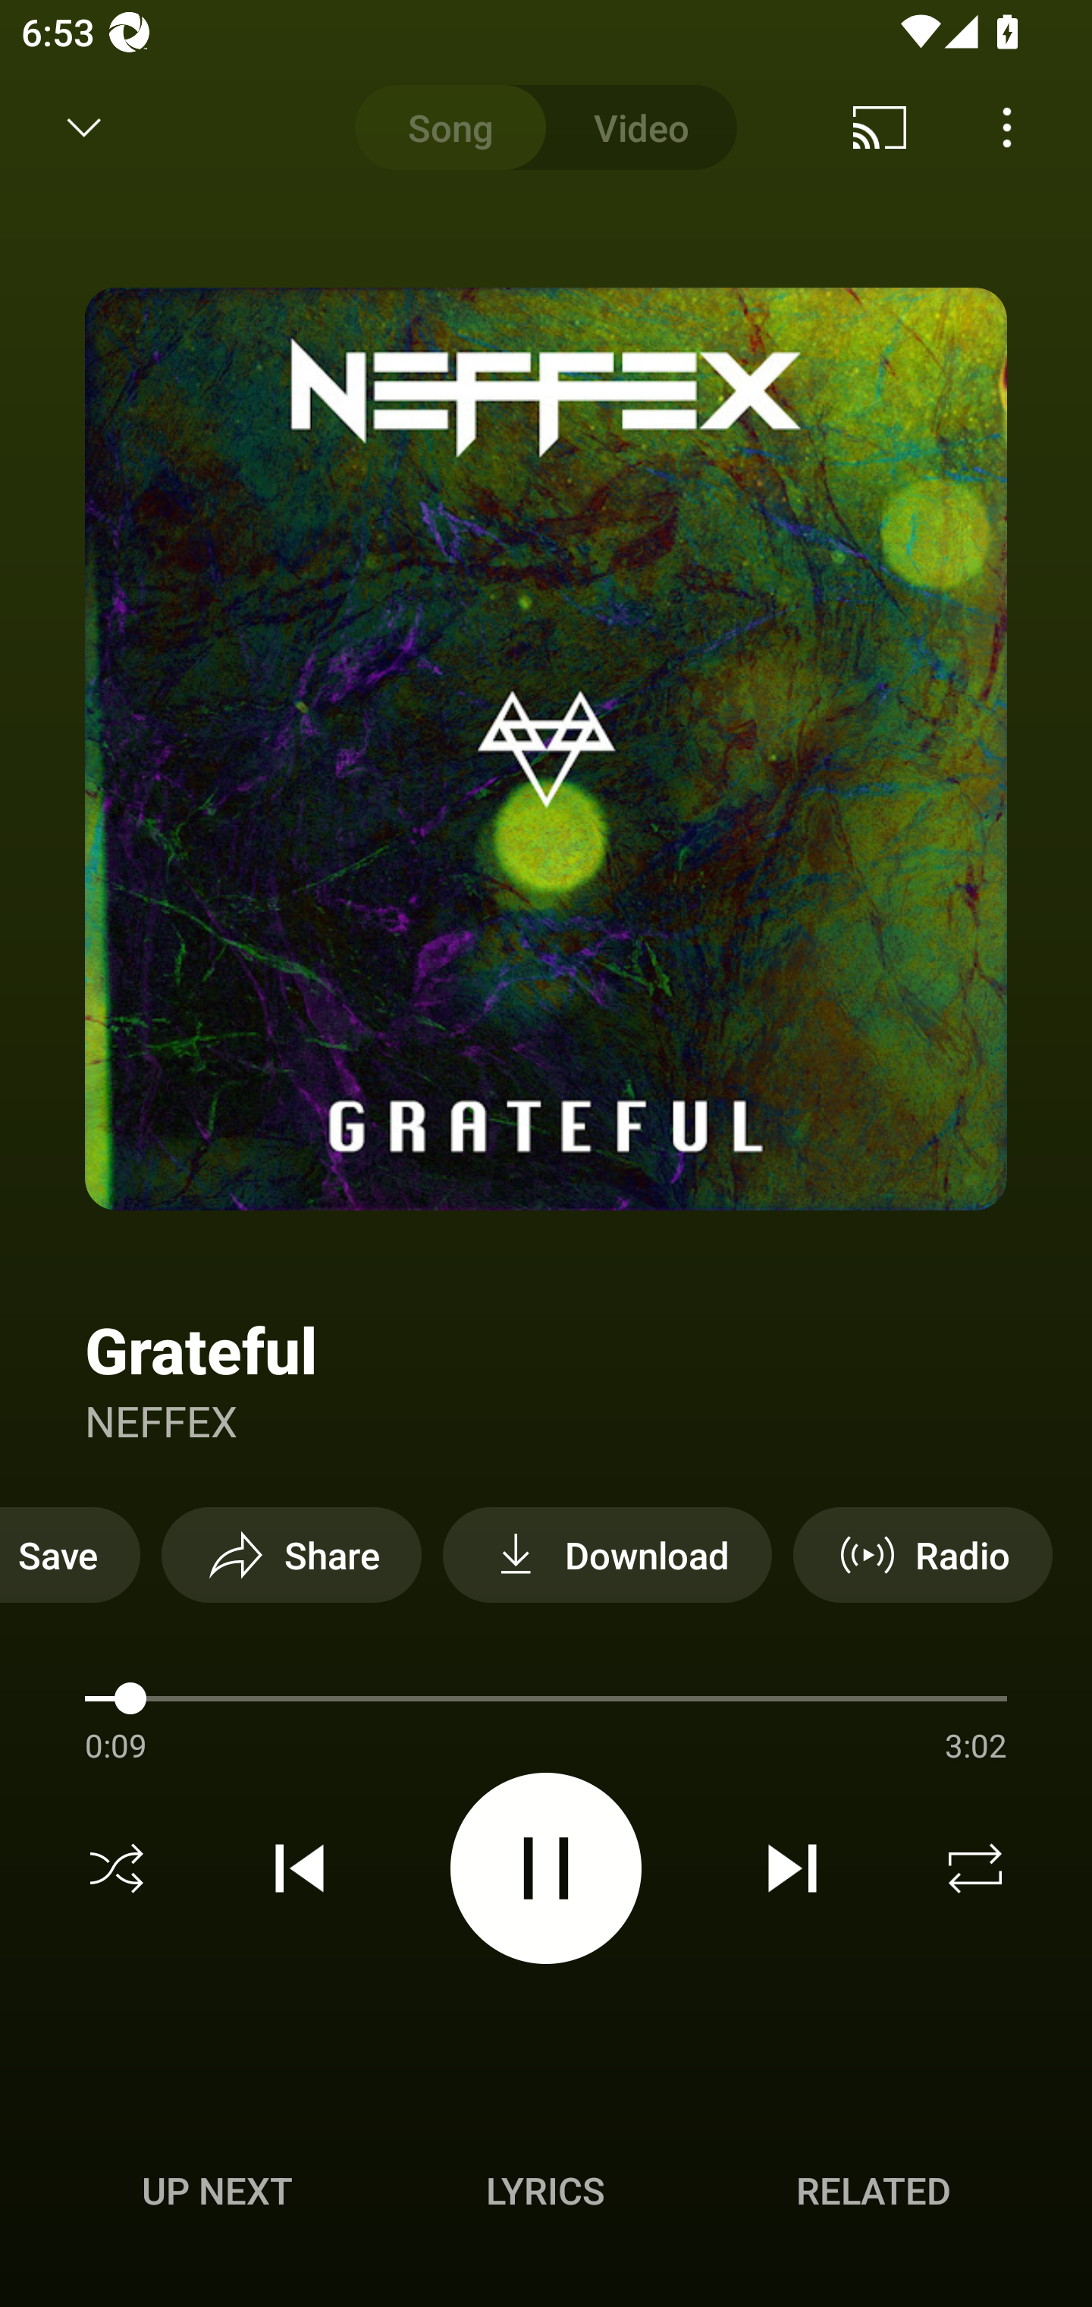 The height and width of the screenshot is (2307, 1092). What do you see at coordinates (291, 1554) in the screenshot?
I see `Share` at bounding box center [291, 1554].